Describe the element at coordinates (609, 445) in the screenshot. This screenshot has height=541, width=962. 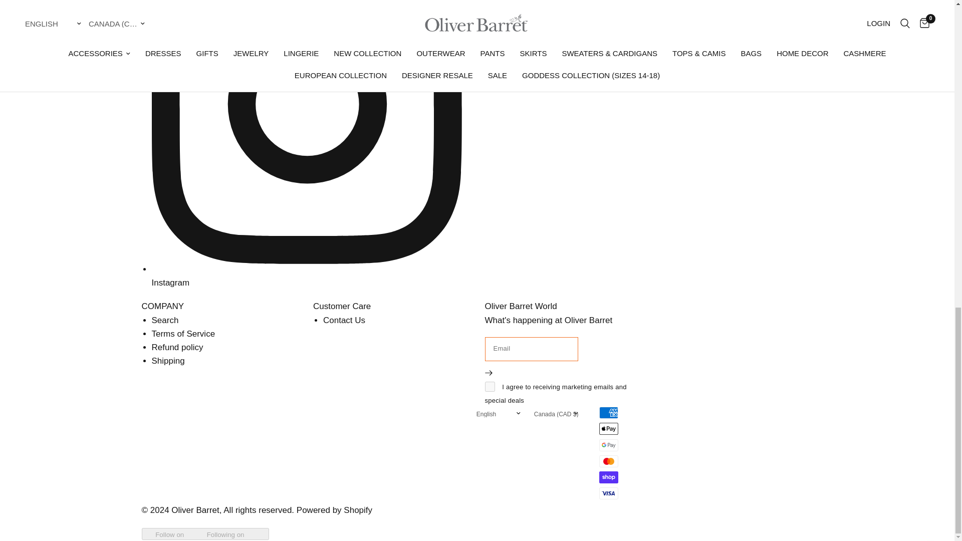
I see `Google Pay` at that location.